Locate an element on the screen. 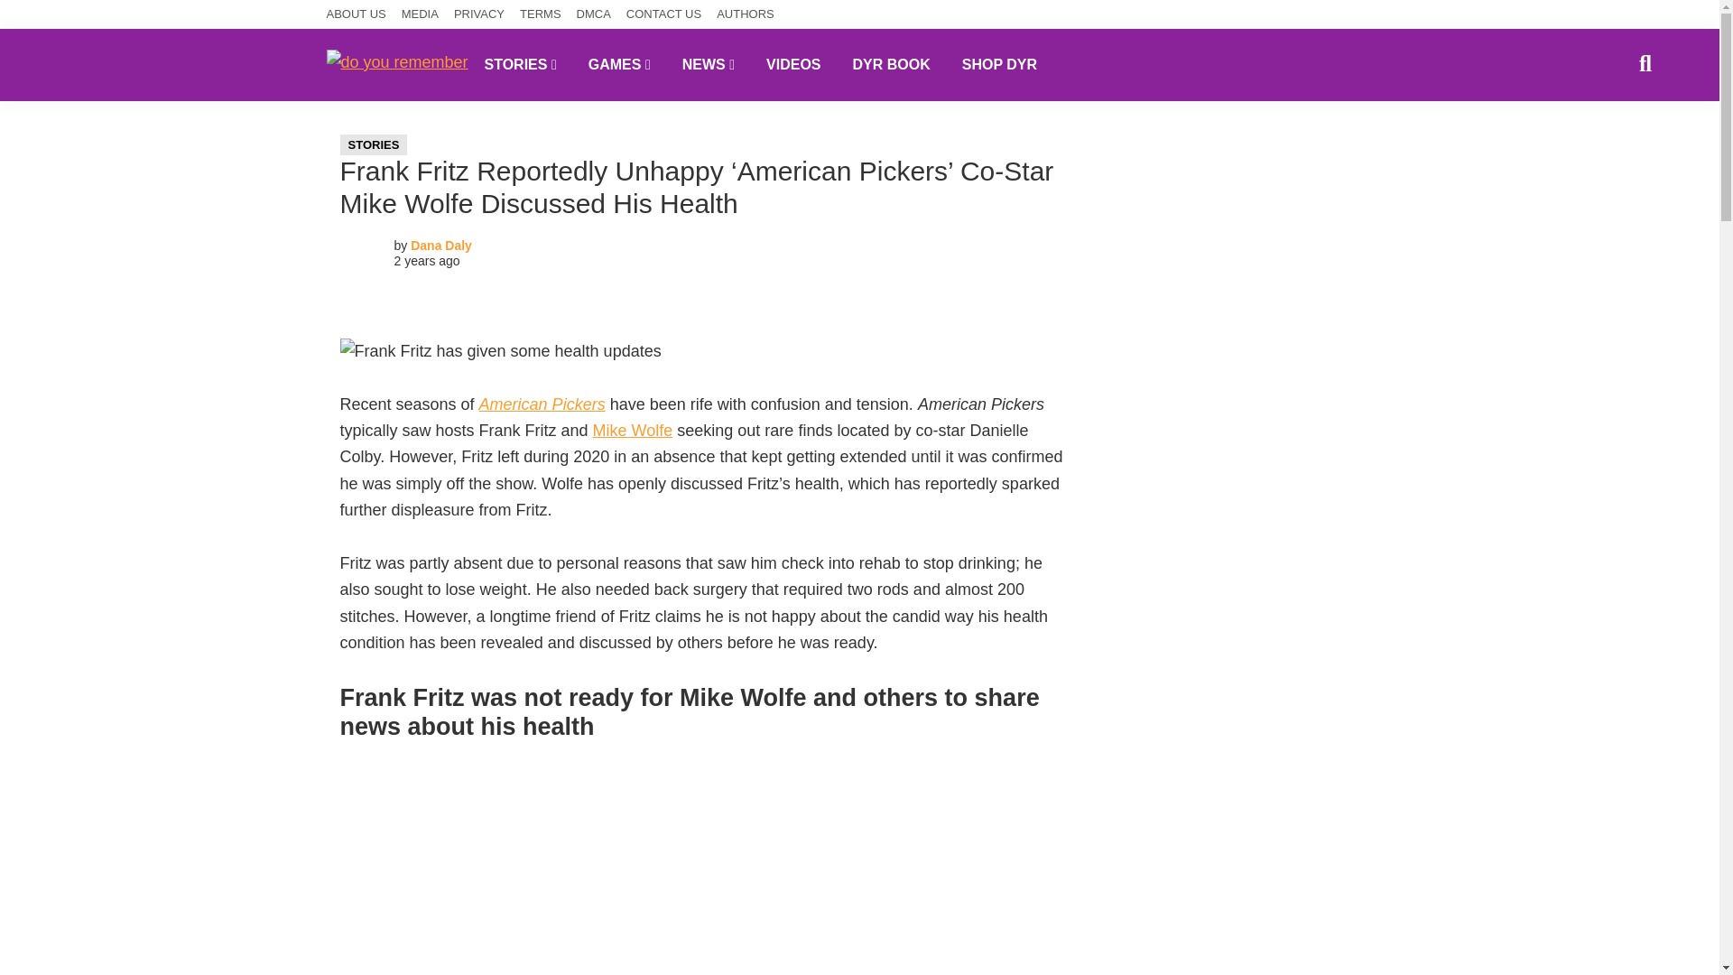 The width and height of the screenshot is (1733, 975). DYR BOOK is located at coordinates (892, 64).